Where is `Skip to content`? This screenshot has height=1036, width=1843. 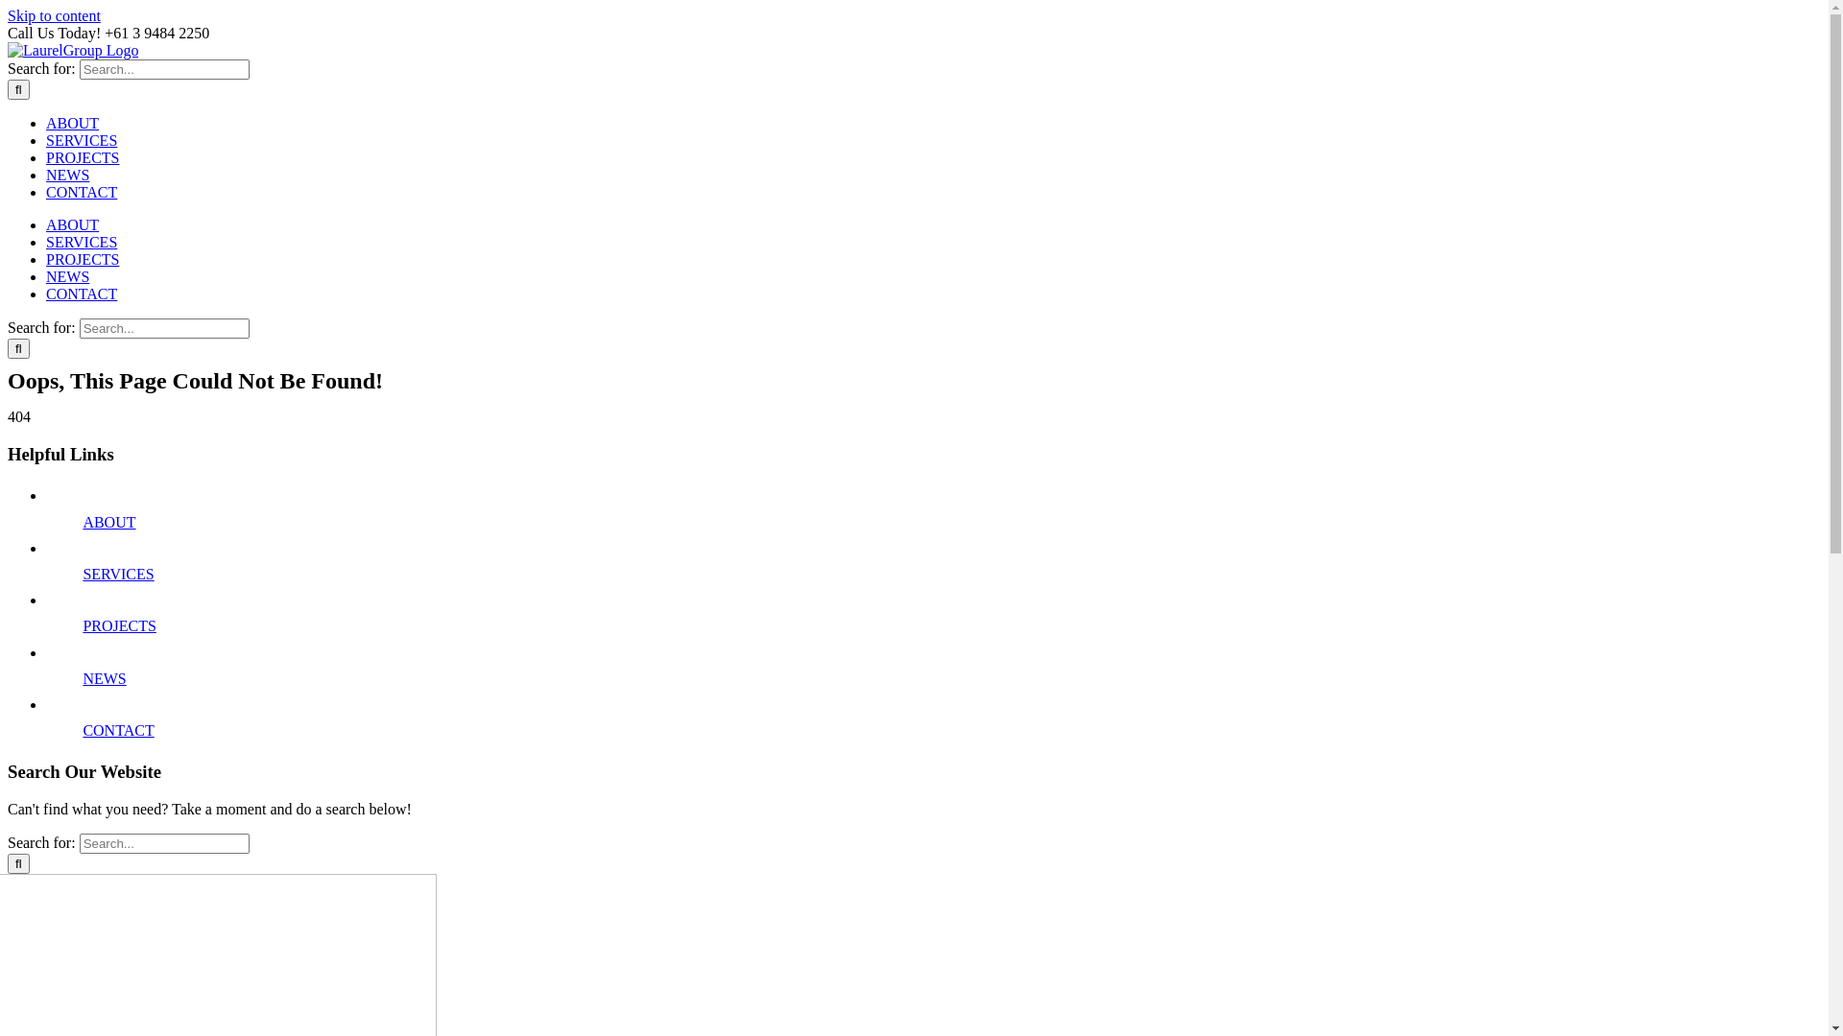 Skip to content is located at coordinates (54, 15).